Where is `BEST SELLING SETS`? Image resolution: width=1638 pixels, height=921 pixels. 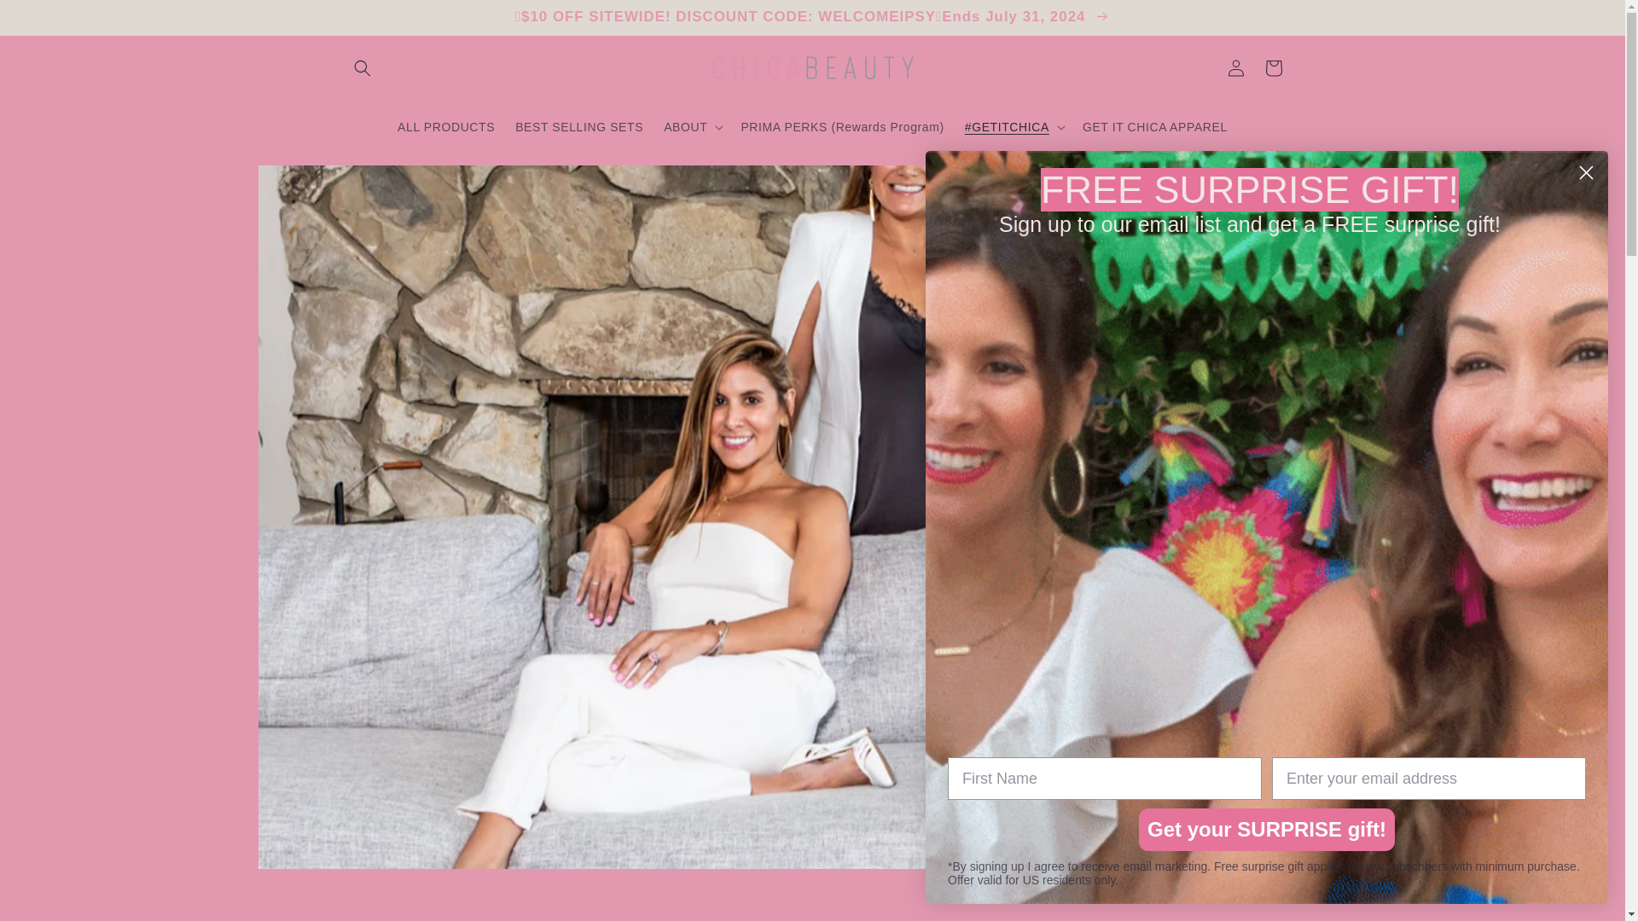 BEST SELLING SETS is located at coordinates (578, 126).